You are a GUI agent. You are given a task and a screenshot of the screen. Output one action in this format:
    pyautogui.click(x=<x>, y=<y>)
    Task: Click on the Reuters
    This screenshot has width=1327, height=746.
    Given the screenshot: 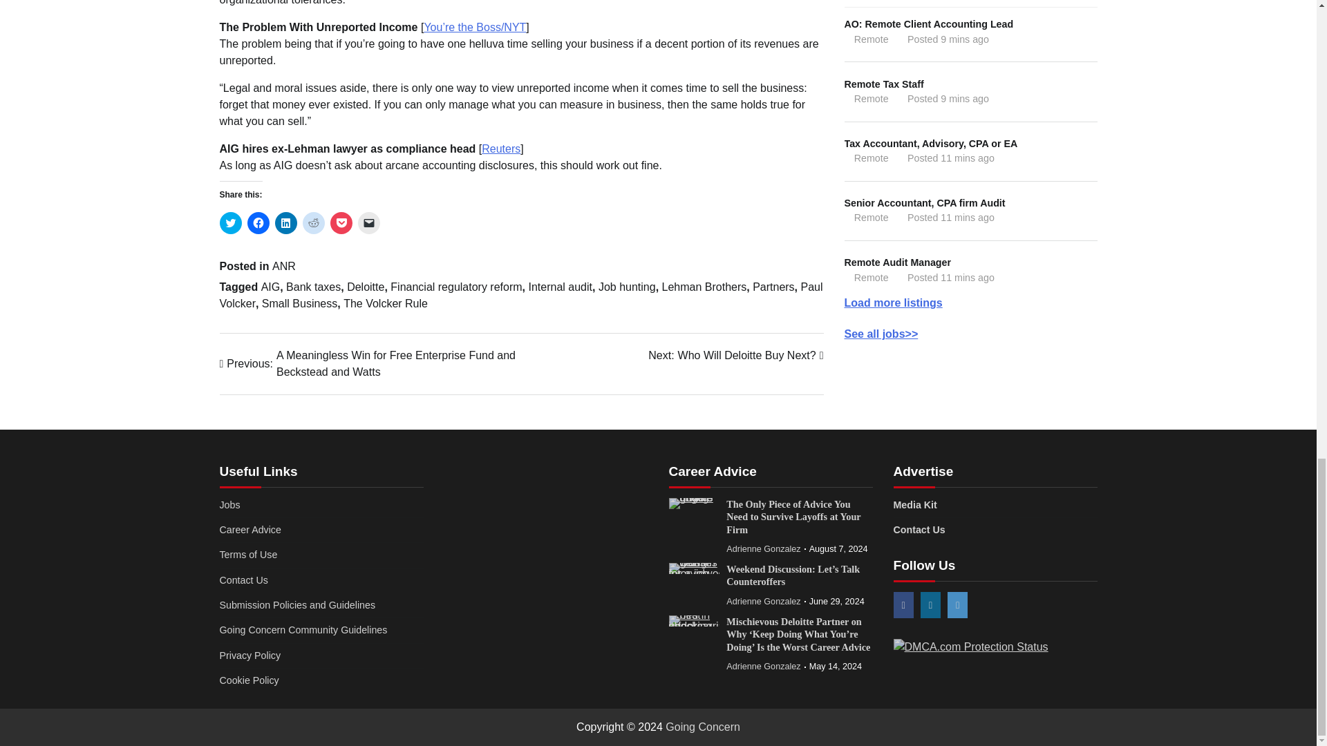 What is the action you would take?
    pyautogui.click(x=500, y=149)
    